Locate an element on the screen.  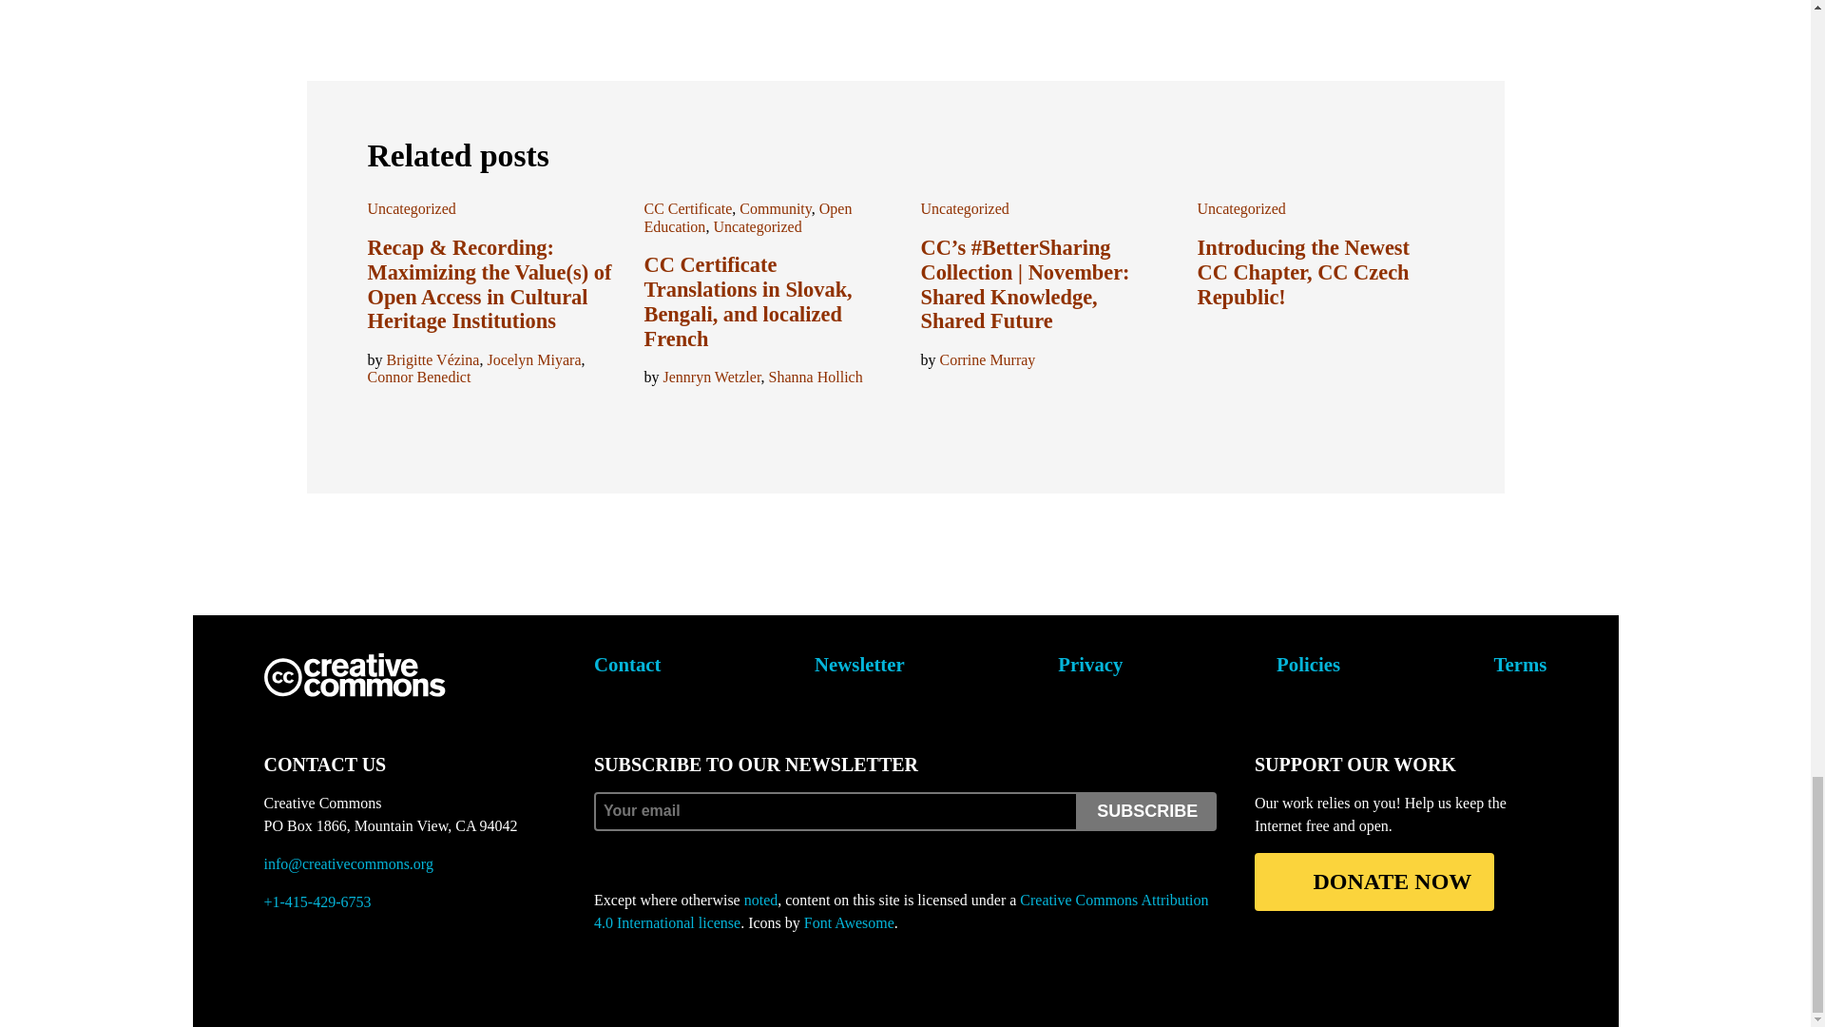
subscribe is located at coordinates (1147, 810).